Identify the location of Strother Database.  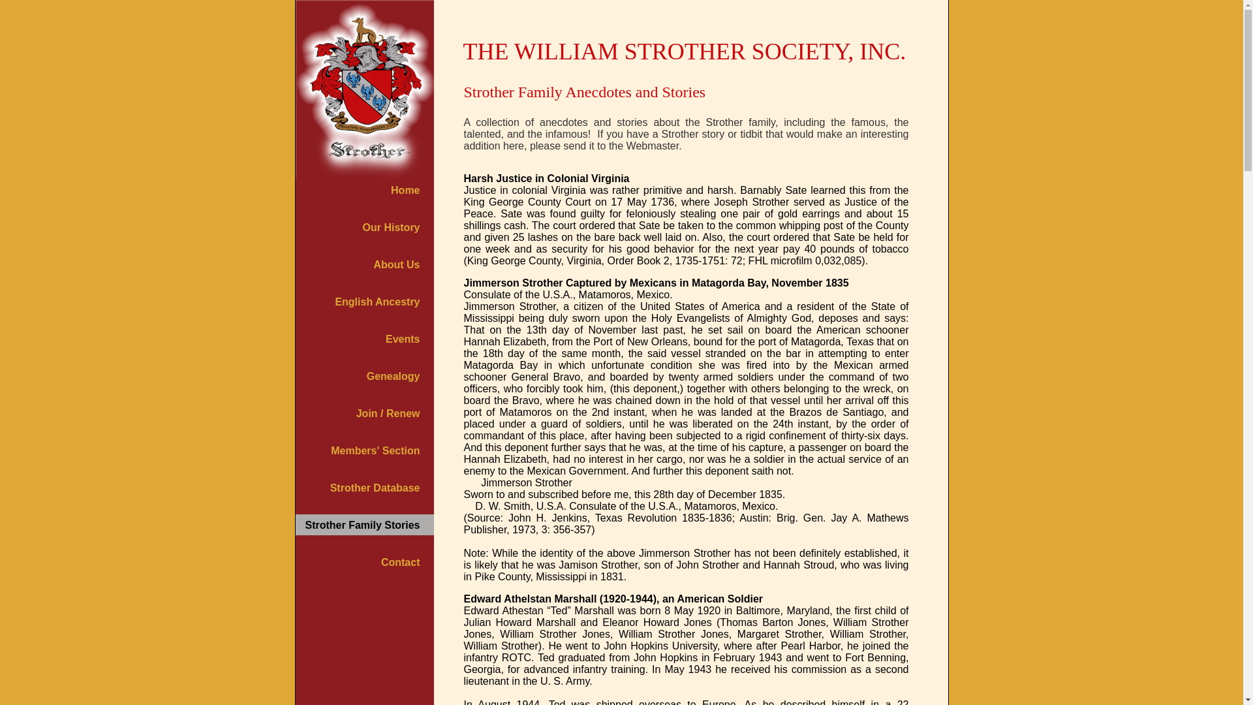
(375, 488).